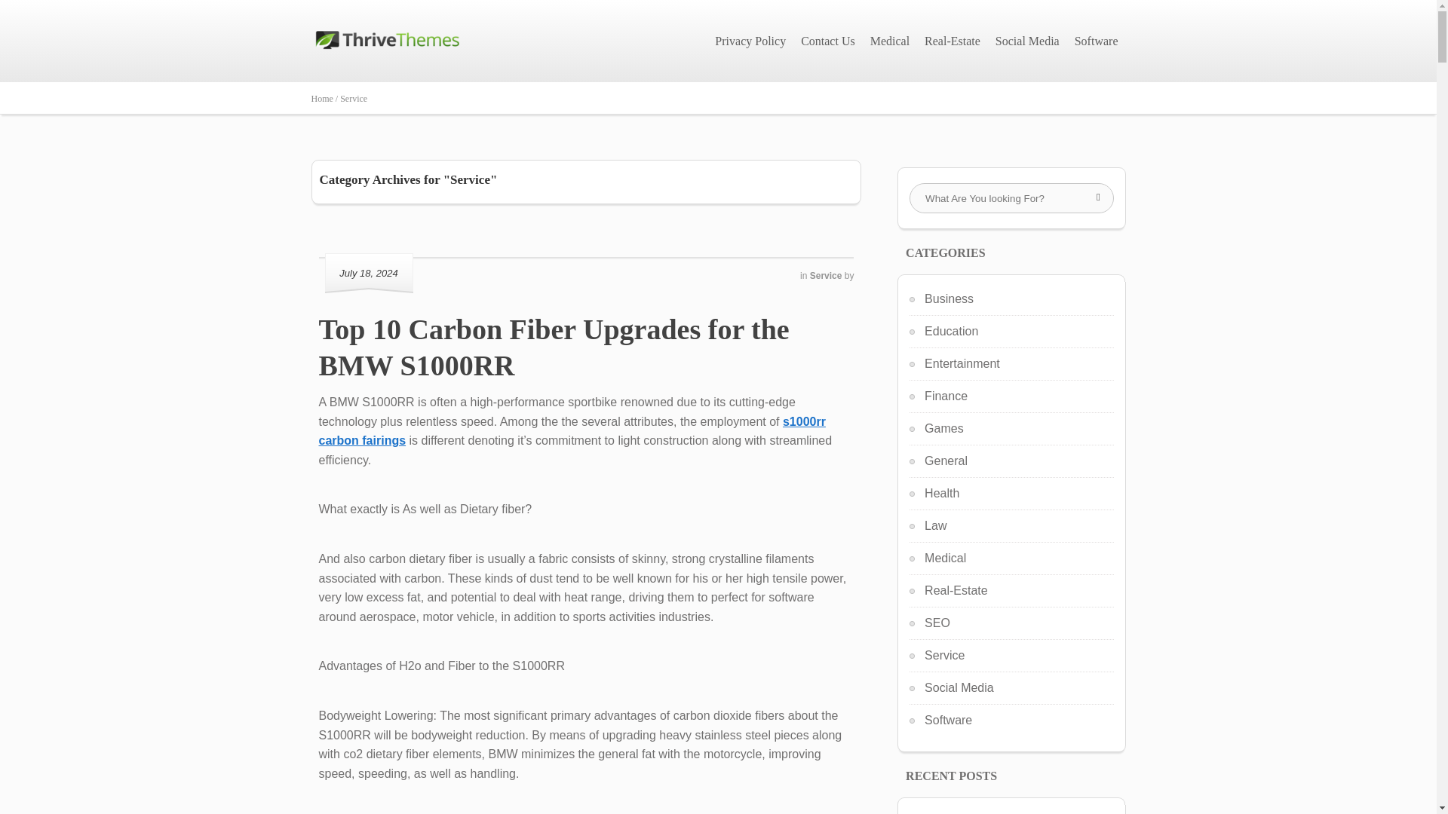 The height and width of the screenshot is (814, 1448). Describe the element at coordinates (1027, 41) in the screenshot. I see `Social Media` at that location.